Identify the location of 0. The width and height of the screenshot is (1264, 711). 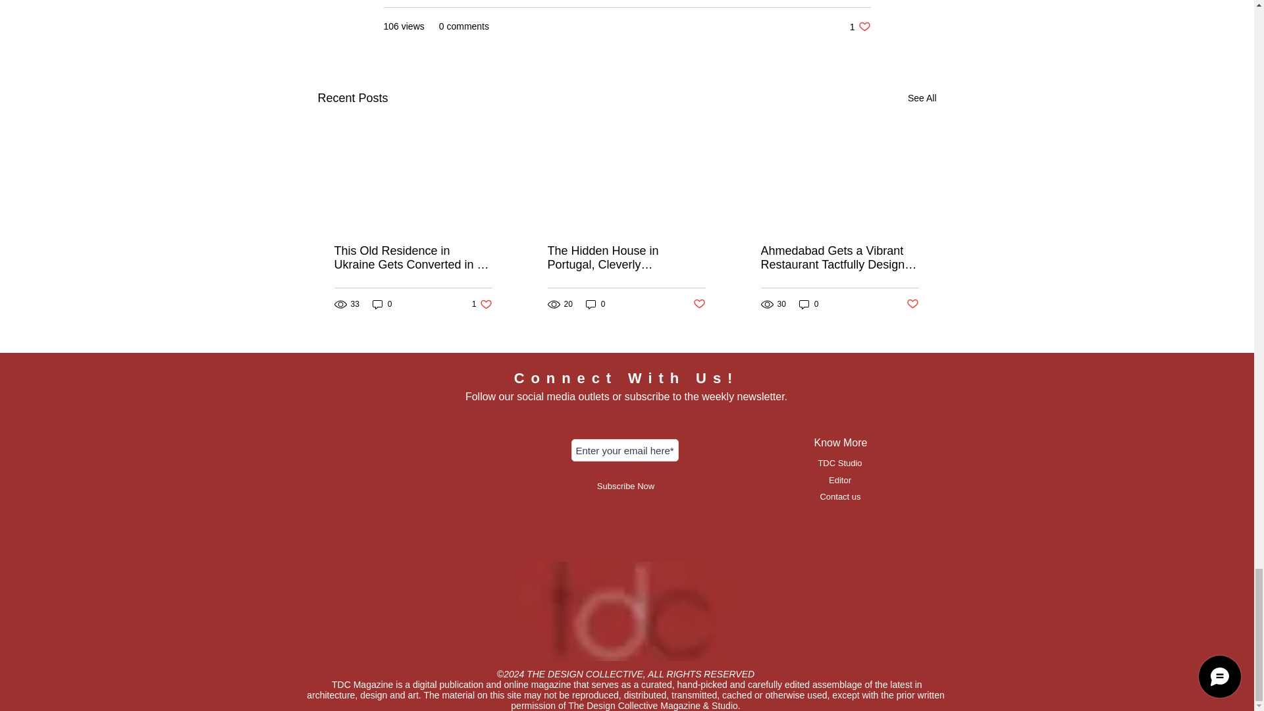
(922, 99).